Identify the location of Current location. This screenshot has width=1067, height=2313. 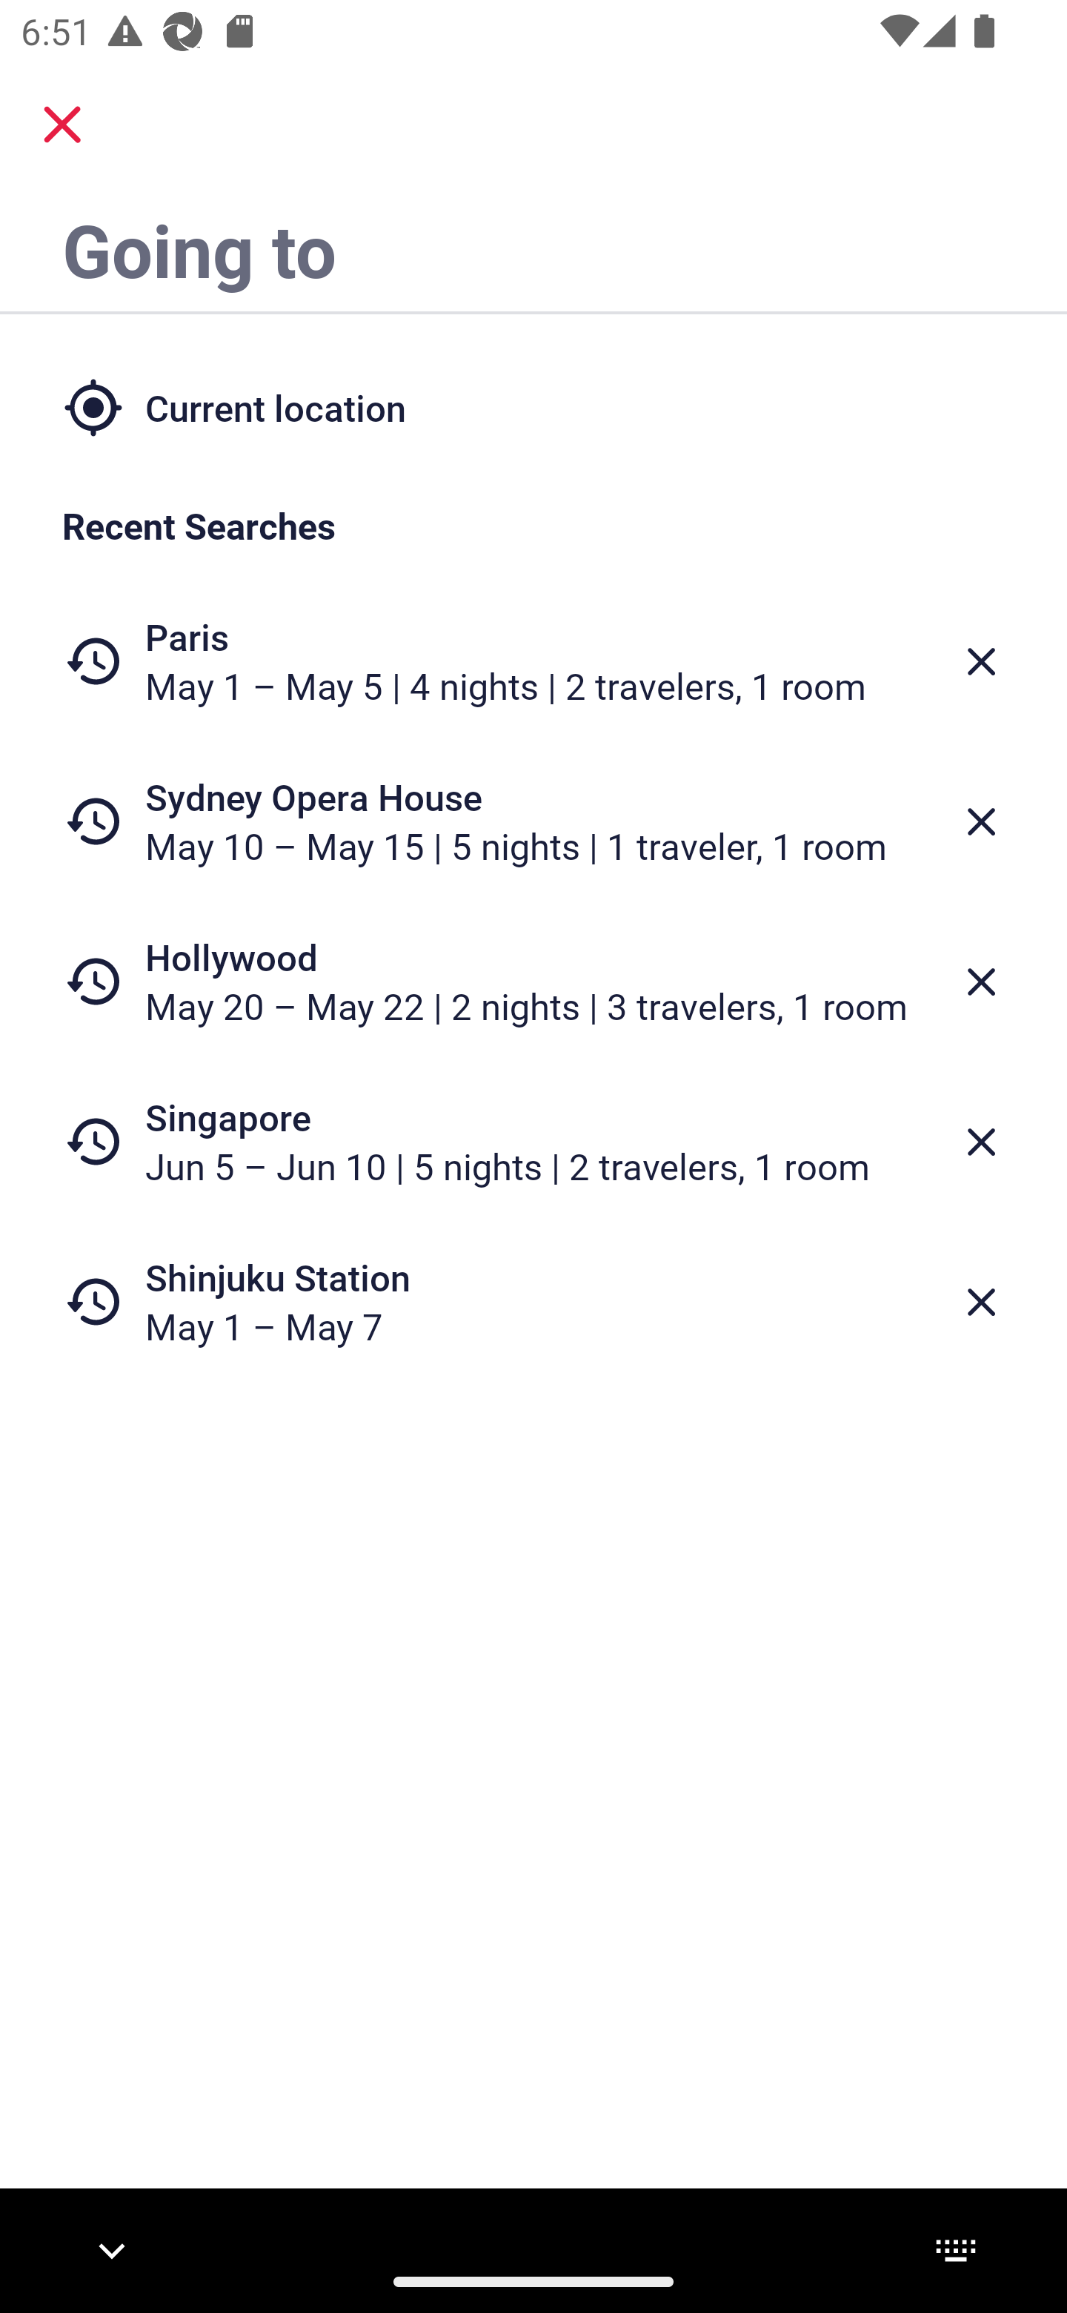
(533, 406).